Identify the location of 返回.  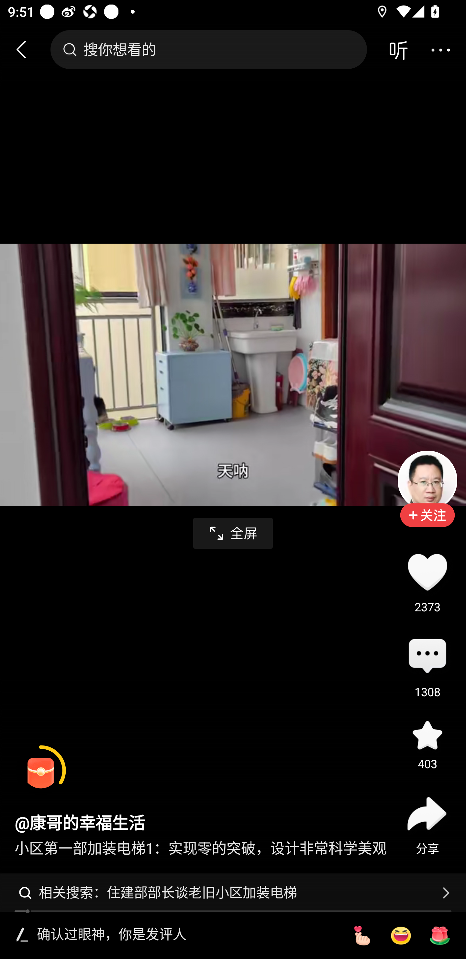
(26, 49).